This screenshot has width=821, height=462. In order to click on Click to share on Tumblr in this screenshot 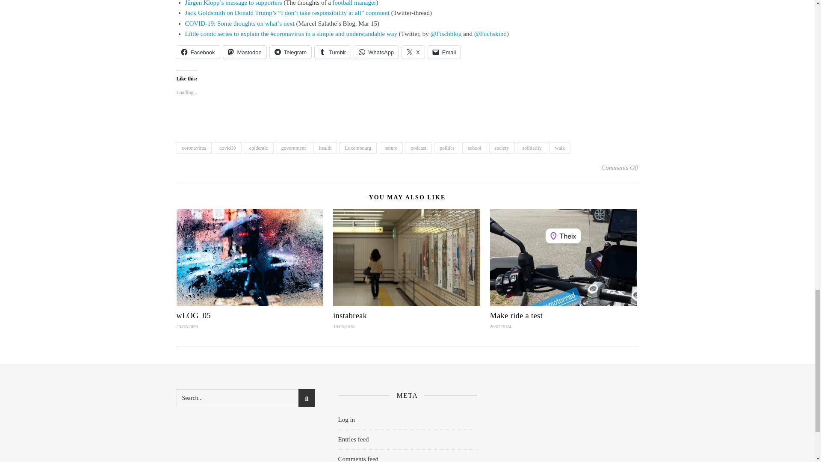, I will do `click(332, 52)`.